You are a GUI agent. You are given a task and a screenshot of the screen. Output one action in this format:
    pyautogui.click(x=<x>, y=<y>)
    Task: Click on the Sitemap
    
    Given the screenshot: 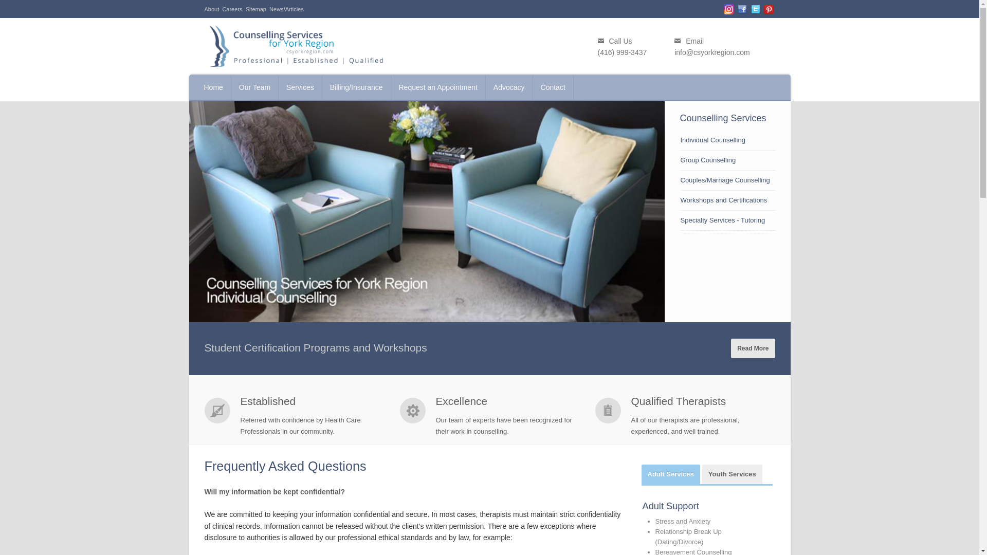 What is the action you would take?
    pyautogui.click(x=256, y=9)
    